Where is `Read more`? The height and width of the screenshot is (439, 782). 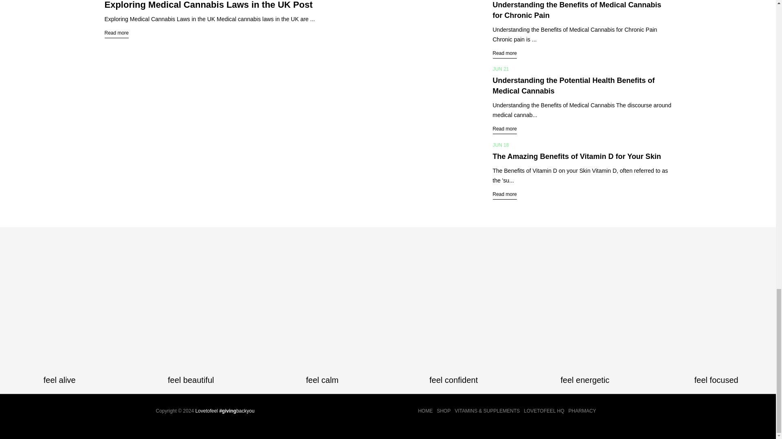
Read more is located at coordinates (116, 33).